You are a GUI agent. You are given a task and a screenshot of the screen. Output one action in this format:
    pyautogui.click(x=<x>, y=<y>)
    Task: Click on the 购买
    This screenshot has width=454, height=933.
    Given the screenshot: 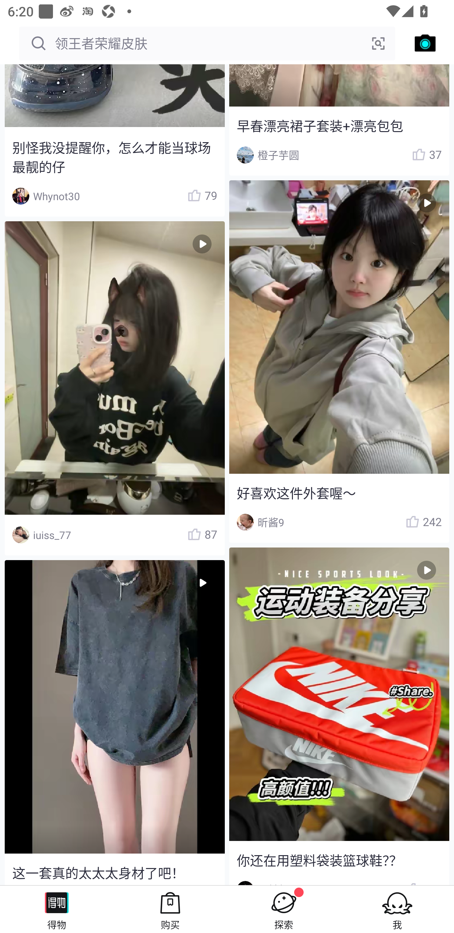 What is the action you would take?
    pyautogui.click(x=170, y=909)
    